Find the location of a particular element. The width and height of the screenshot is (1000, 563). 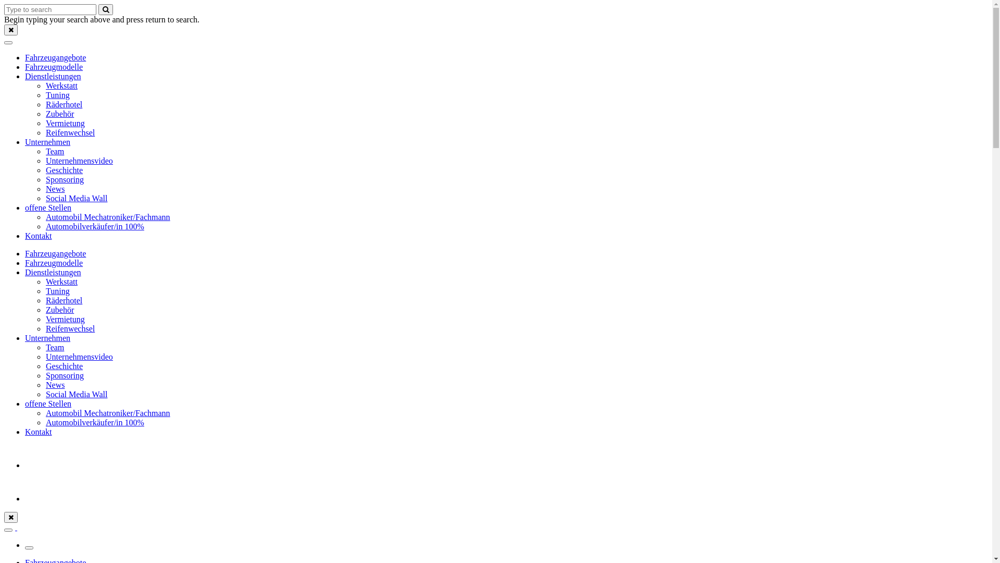

Reifenwechsel is located at coordinates (70, 132).